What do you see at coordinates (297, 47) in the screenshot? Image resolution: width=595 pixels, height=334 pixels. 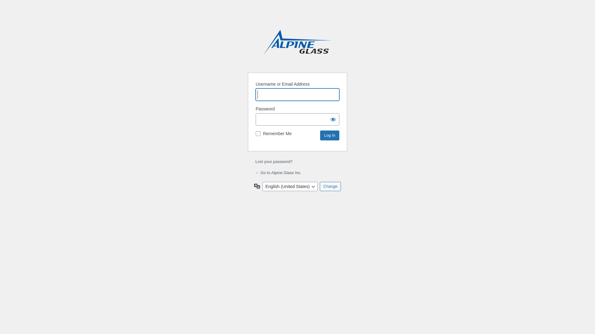 I see `Powered by WordPress` at bounding box center [297, 47].